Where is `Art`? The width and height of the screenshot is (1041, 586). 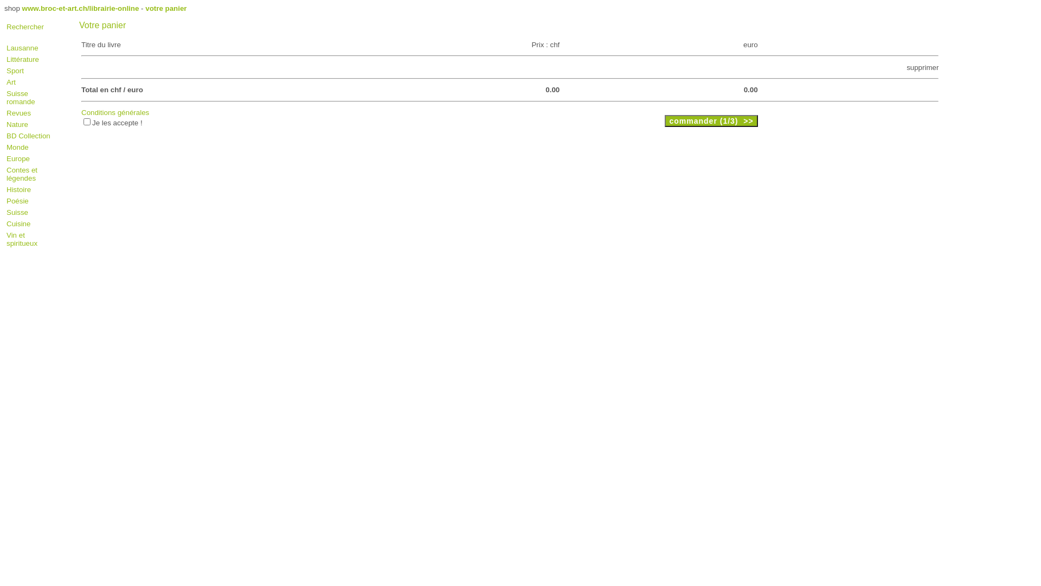
Art is located at coordinates (11, 82).